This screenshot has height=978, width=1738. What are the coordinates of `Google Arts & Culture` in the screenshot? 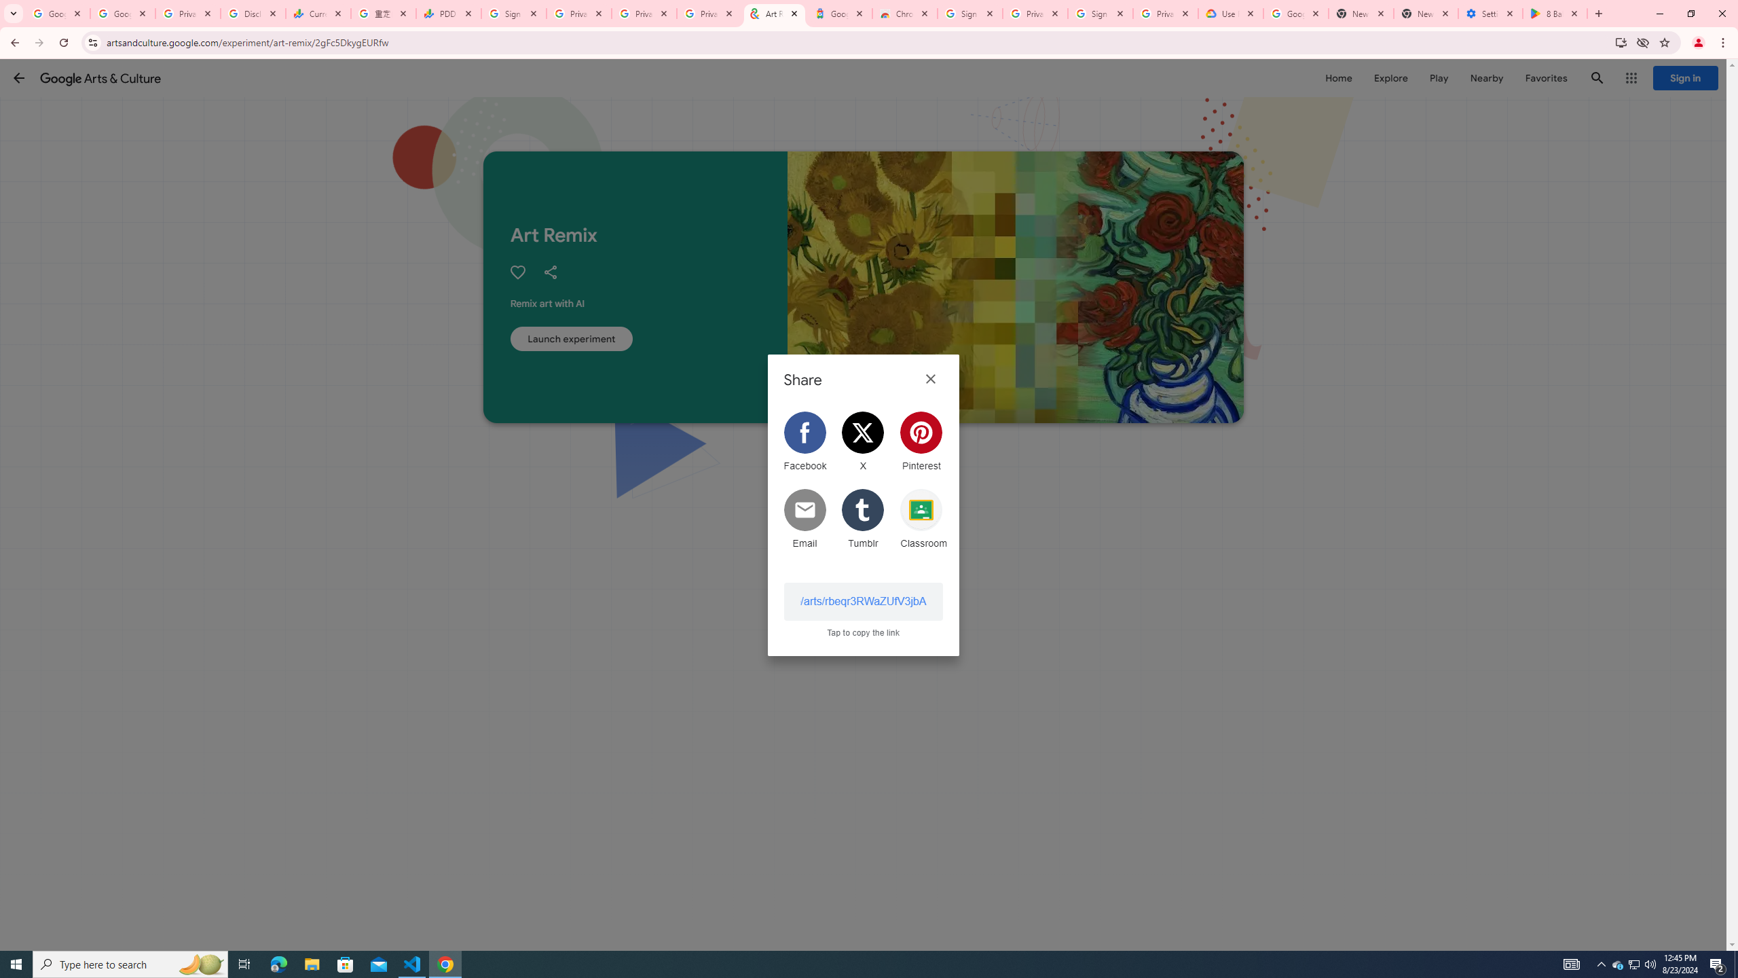 It's located at (100, 77).